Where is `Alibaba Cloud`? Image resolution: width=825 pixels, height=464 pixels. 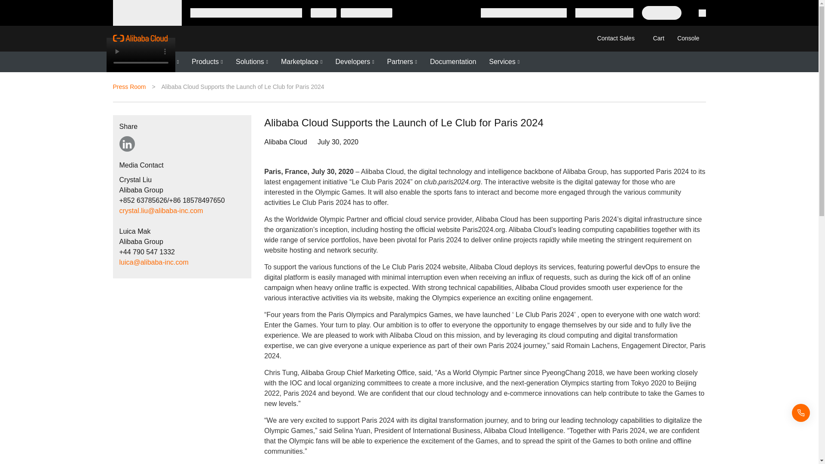
Alibaba Cloud is located at coordinates (140, 38).